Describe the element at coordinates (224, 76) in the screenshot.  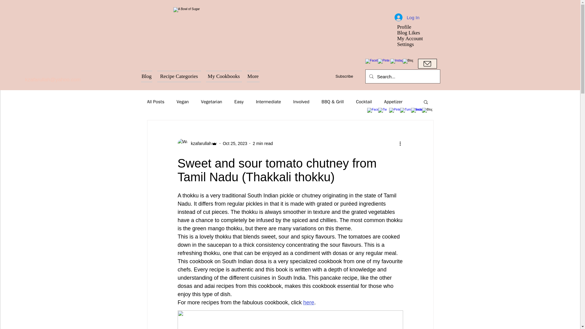
I see `My Cookbooks` at that location.